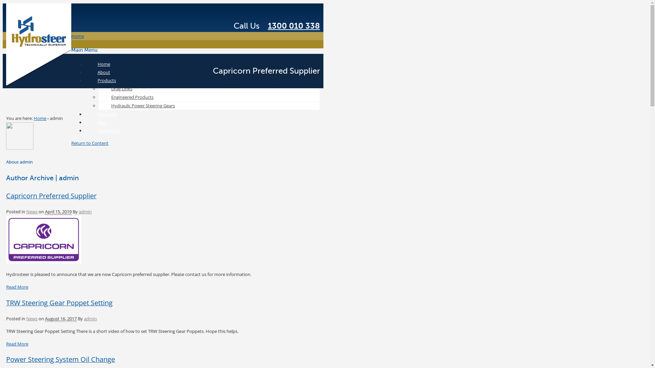 The height and width of the screenshot is (368, 655). Describe the element at coordinates (90, 319) in the screenshot. I see `admin` at that location.